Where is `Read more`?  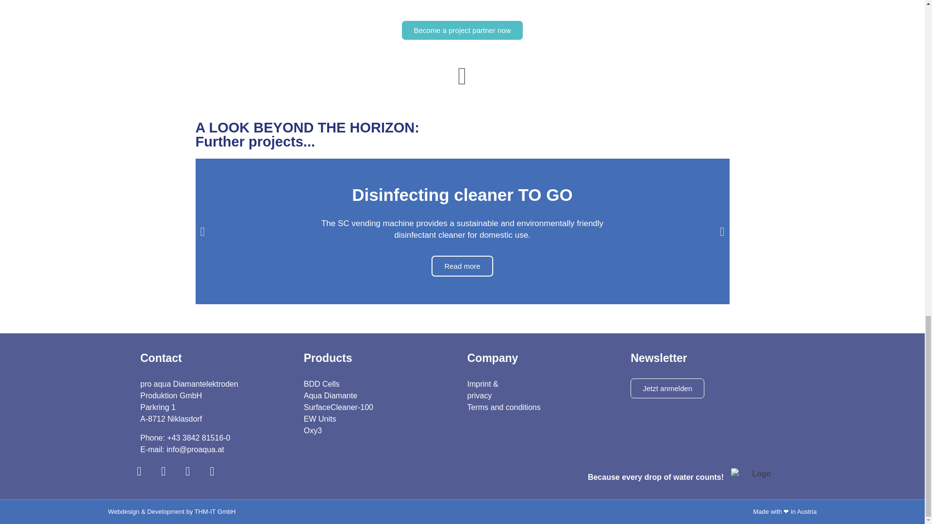
Read more is located at coordinates (462, 266).